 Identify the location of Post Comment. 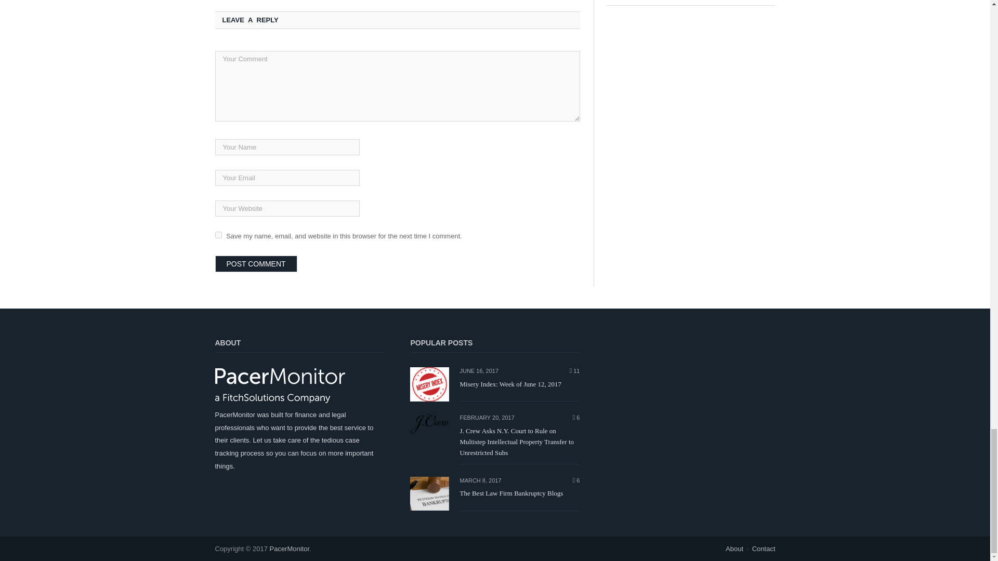
(256, 264).